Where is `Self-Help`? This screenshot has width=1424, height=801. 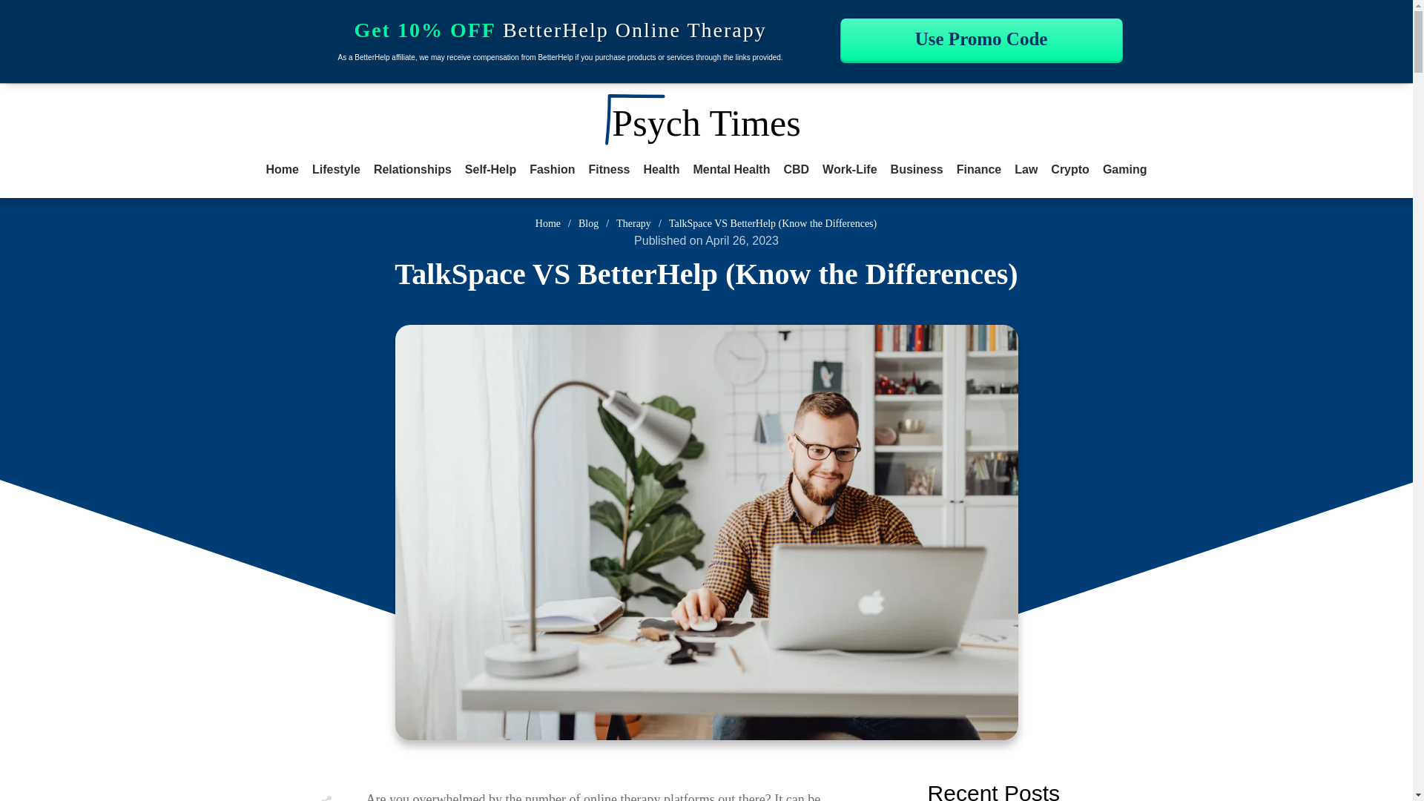 Self-Help is located at coordinates (490, 169).